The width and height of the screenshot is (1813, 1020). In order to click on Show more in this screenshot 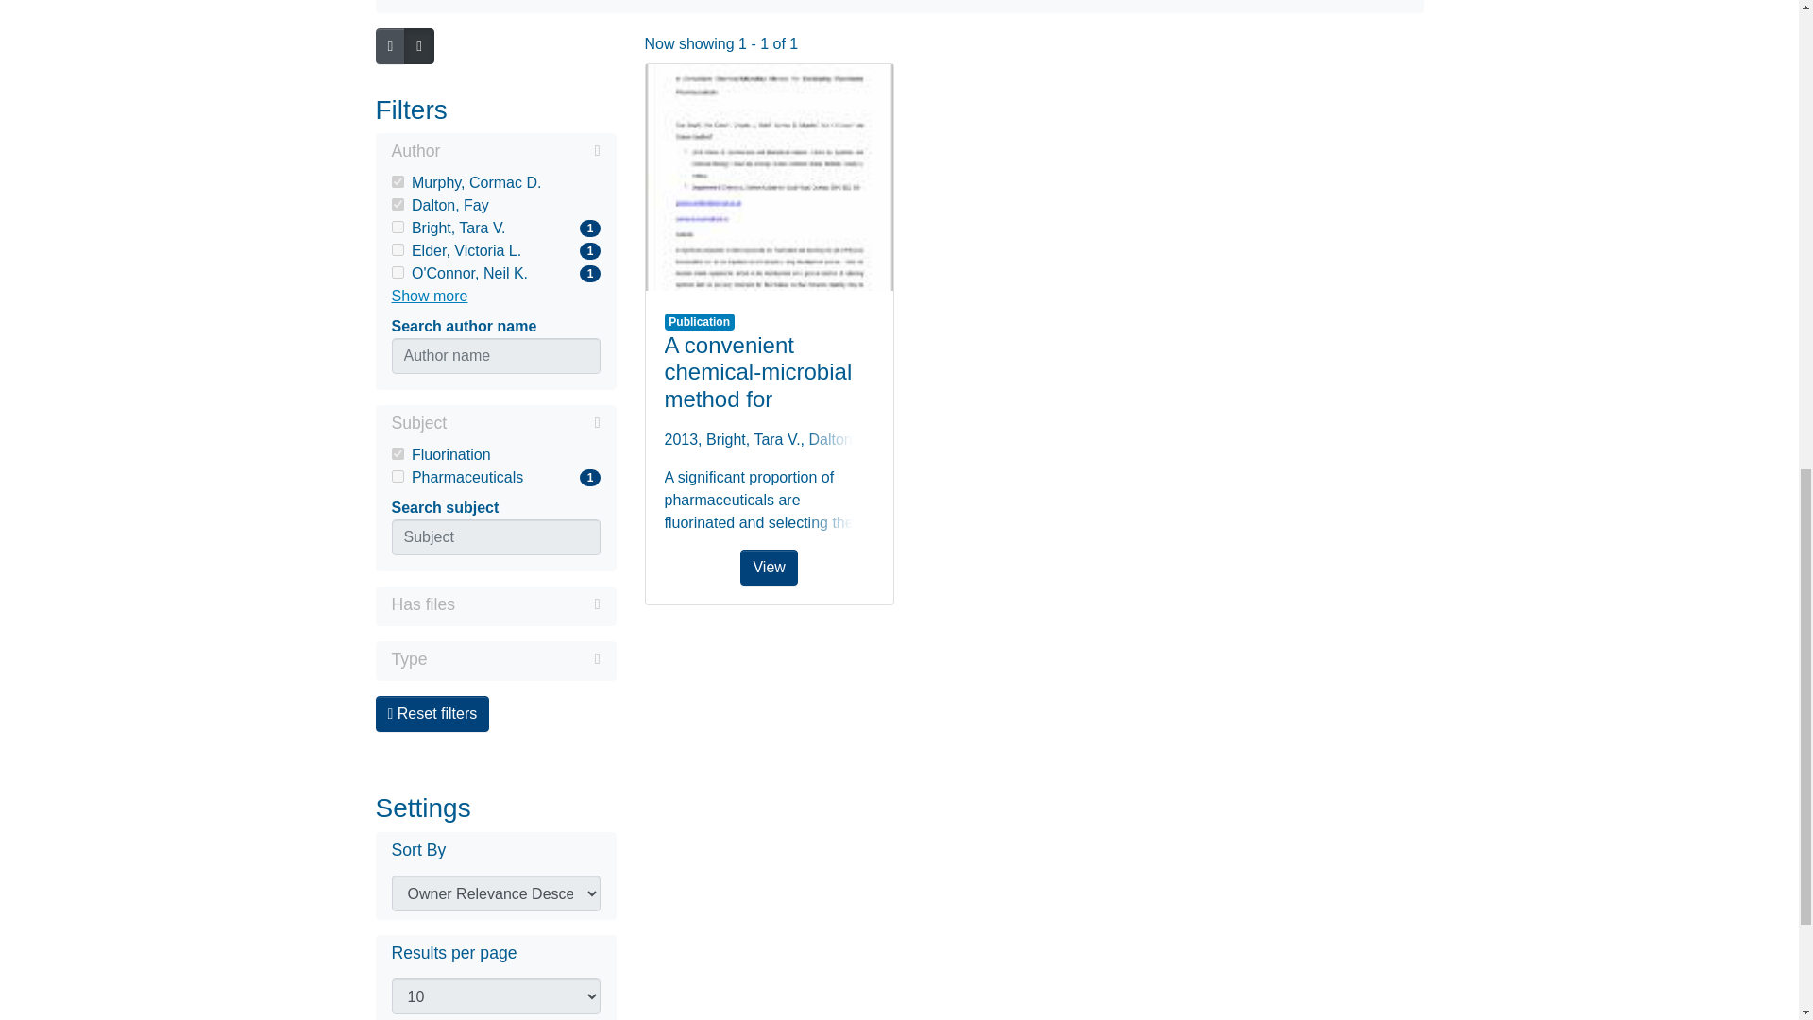, I will do `click(527, 604)`.